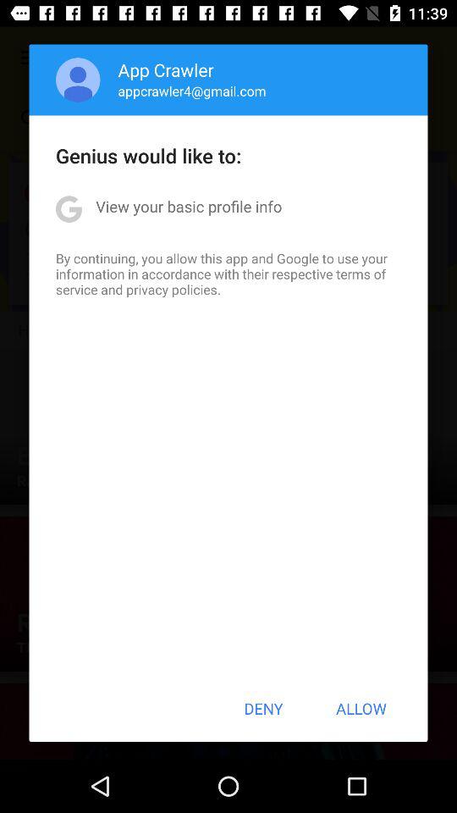 This screenshot has width=457, height=813. What do you see at coordinates (263, 708) in the screenshot?
I see `launch deny icon` at bounding box center [263, 708].